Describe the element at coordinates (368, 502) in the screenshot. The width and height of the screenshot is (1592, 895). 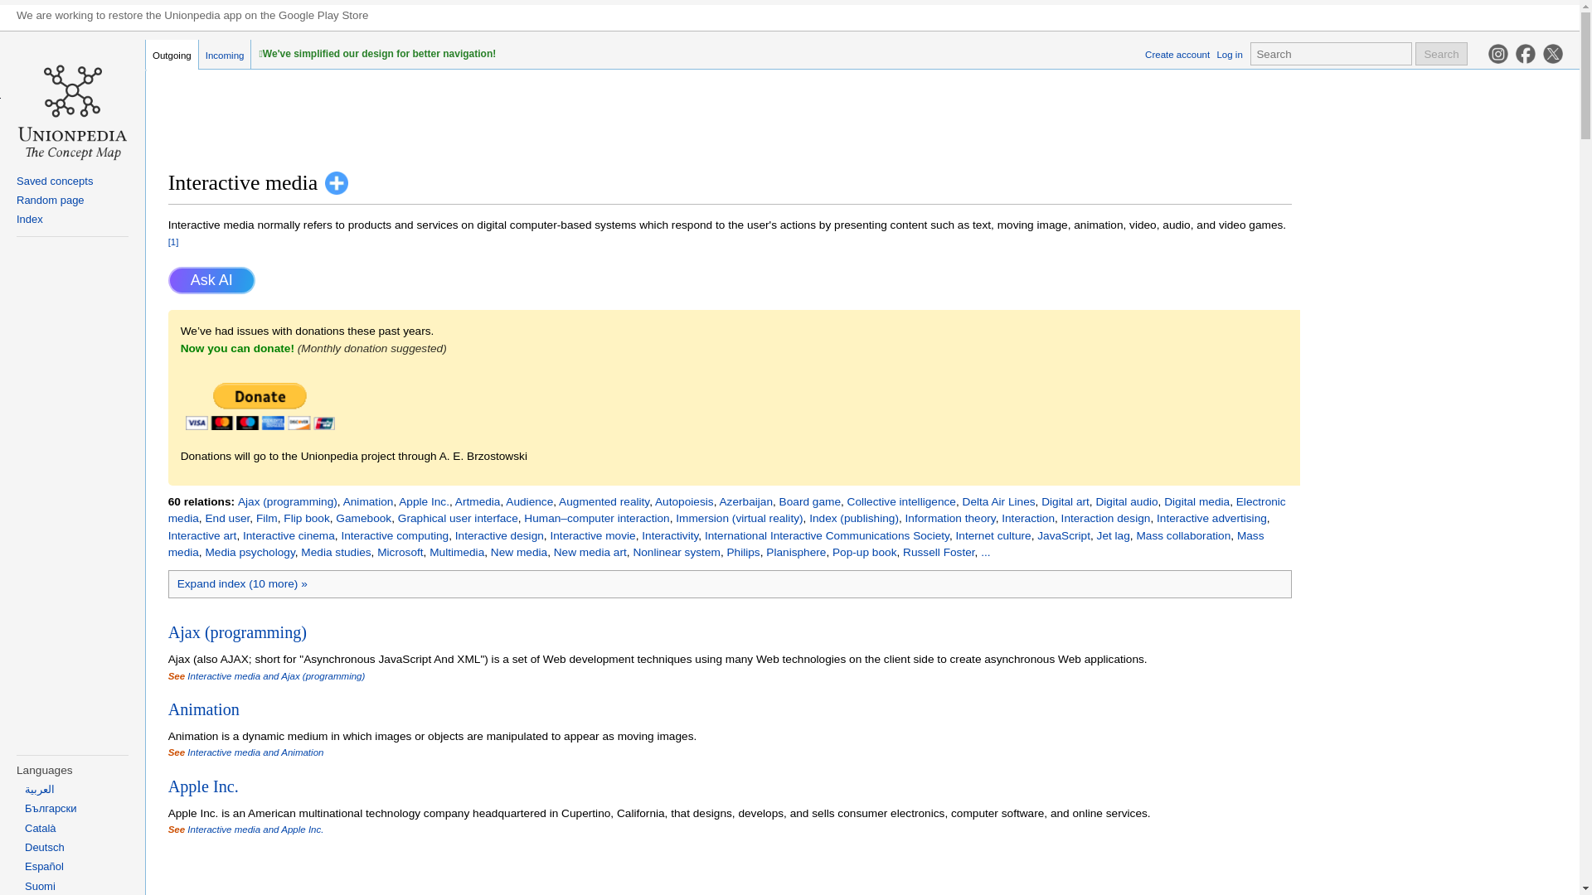
I see `Animation` at that location.